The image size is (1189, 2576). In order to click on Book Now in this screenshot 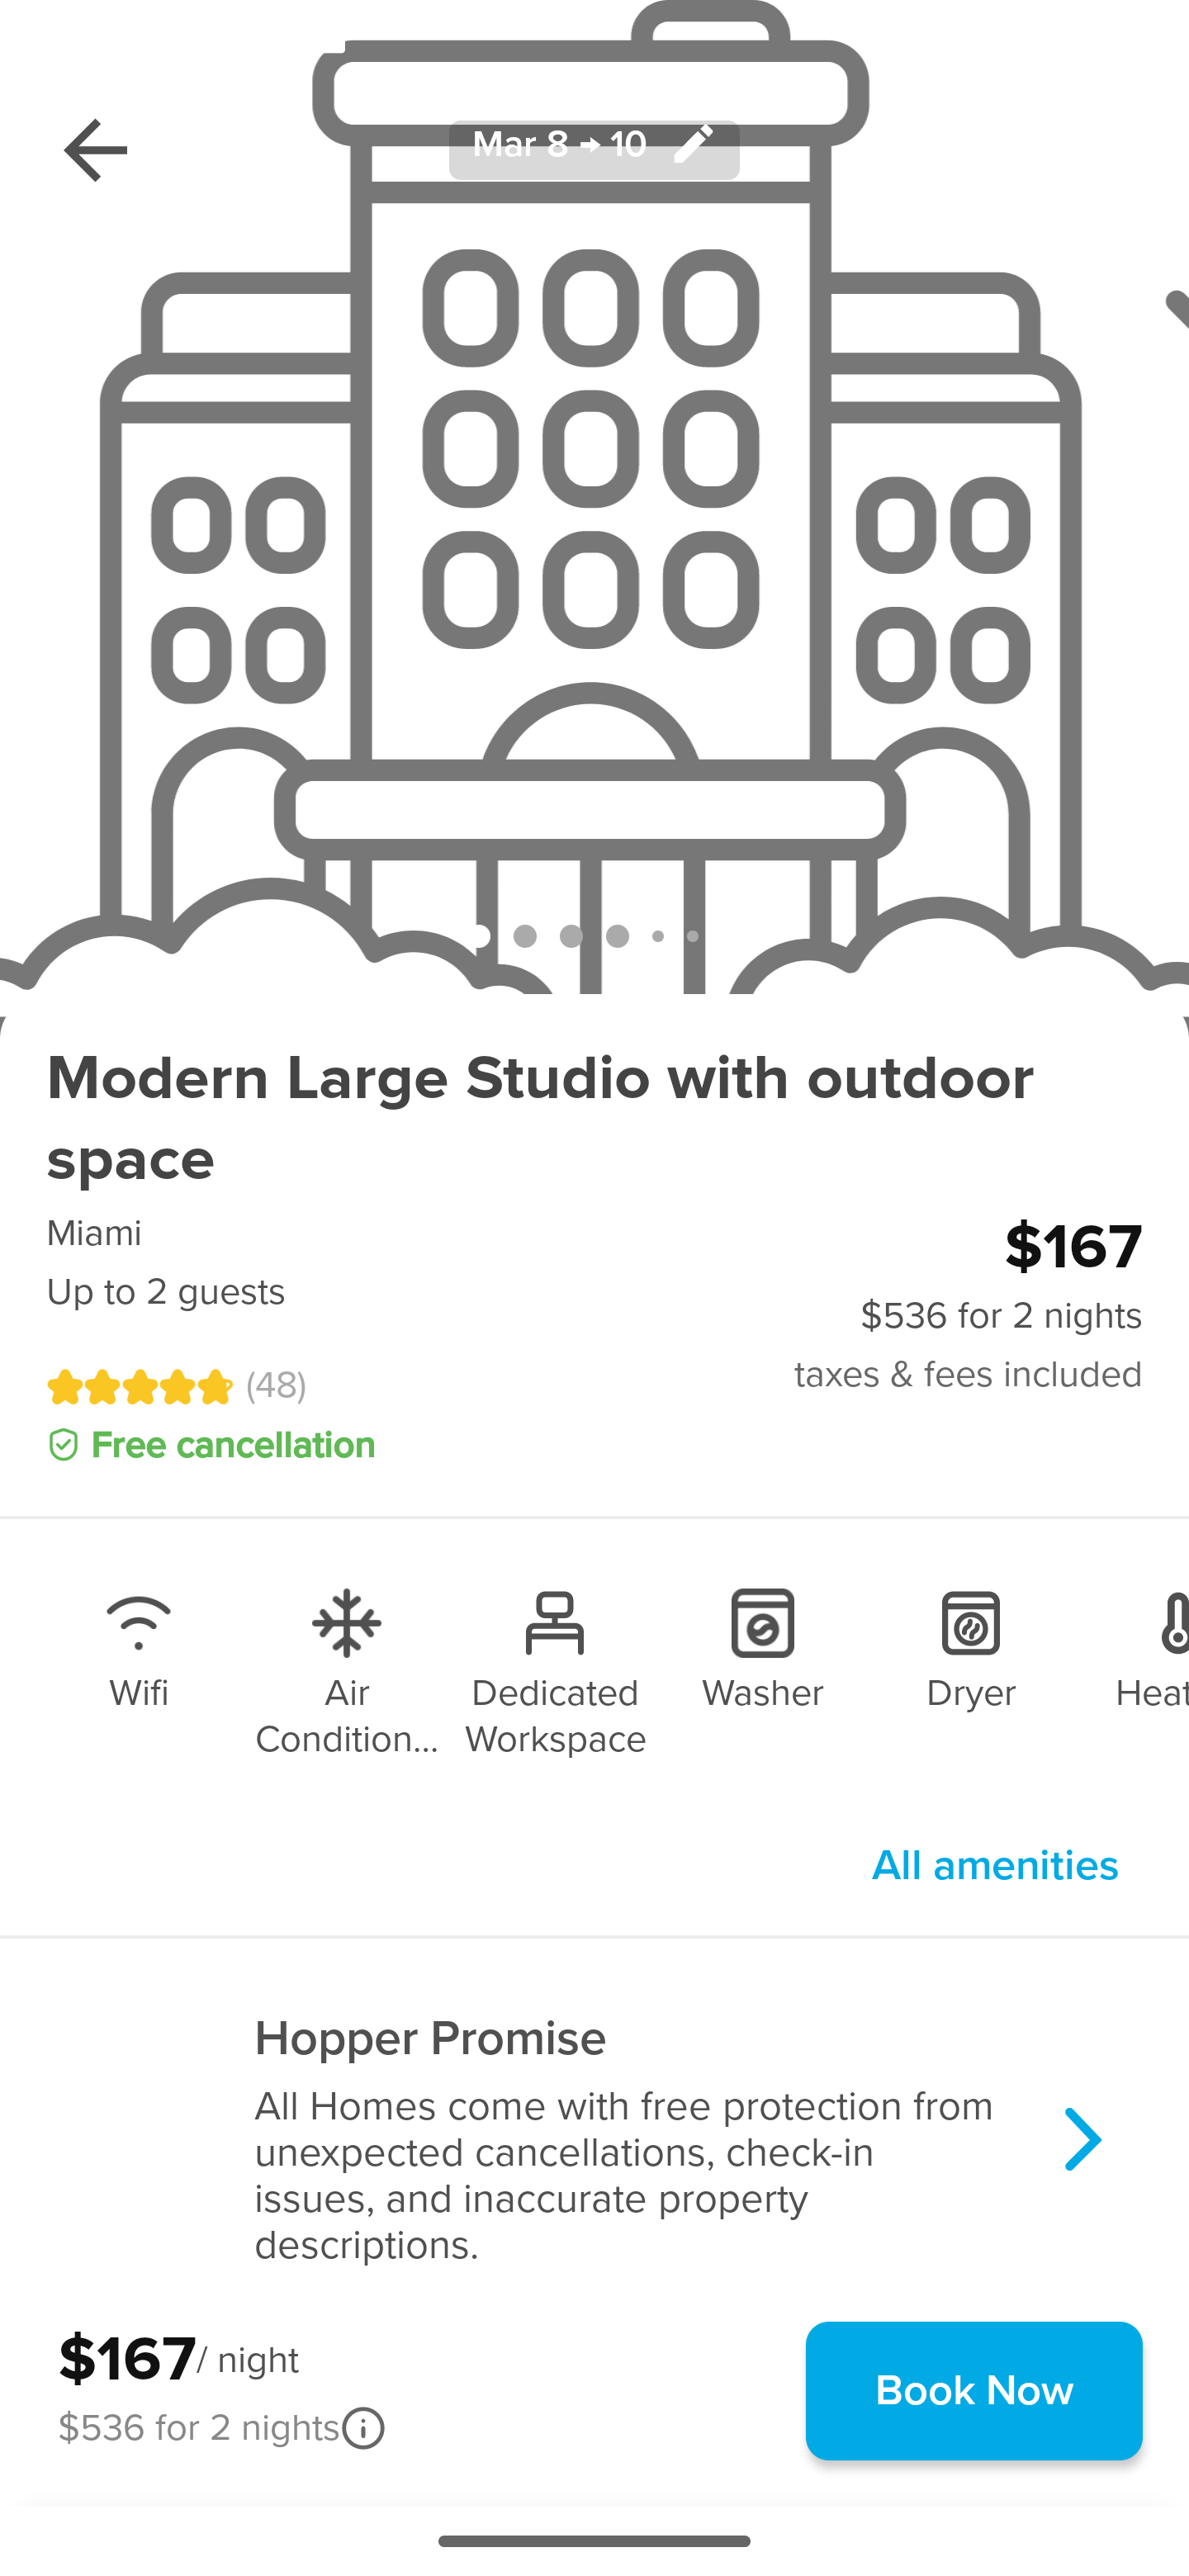, I will do `click(974, 2390)`.